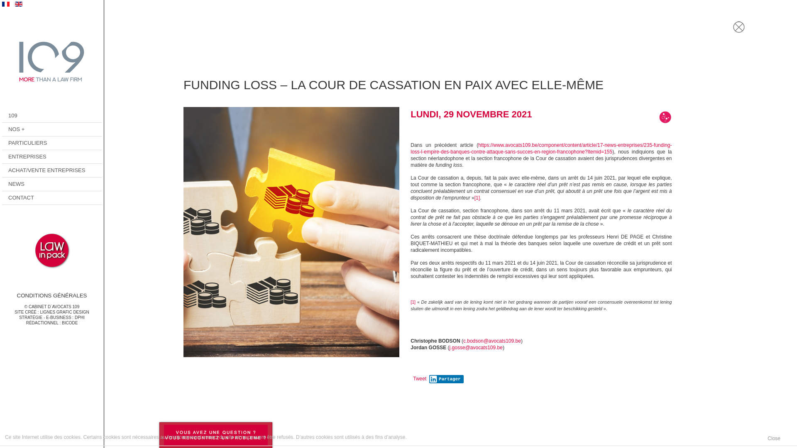  Describe the element at coordinates (51, 170) in the screenshot. I see `ACHAT/VENTE ENTREPRISES` at that location.